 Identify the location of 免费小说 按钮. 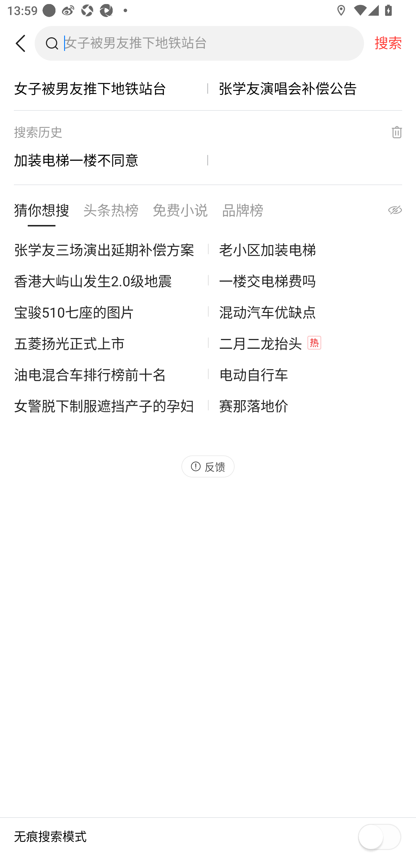
(180, 213).